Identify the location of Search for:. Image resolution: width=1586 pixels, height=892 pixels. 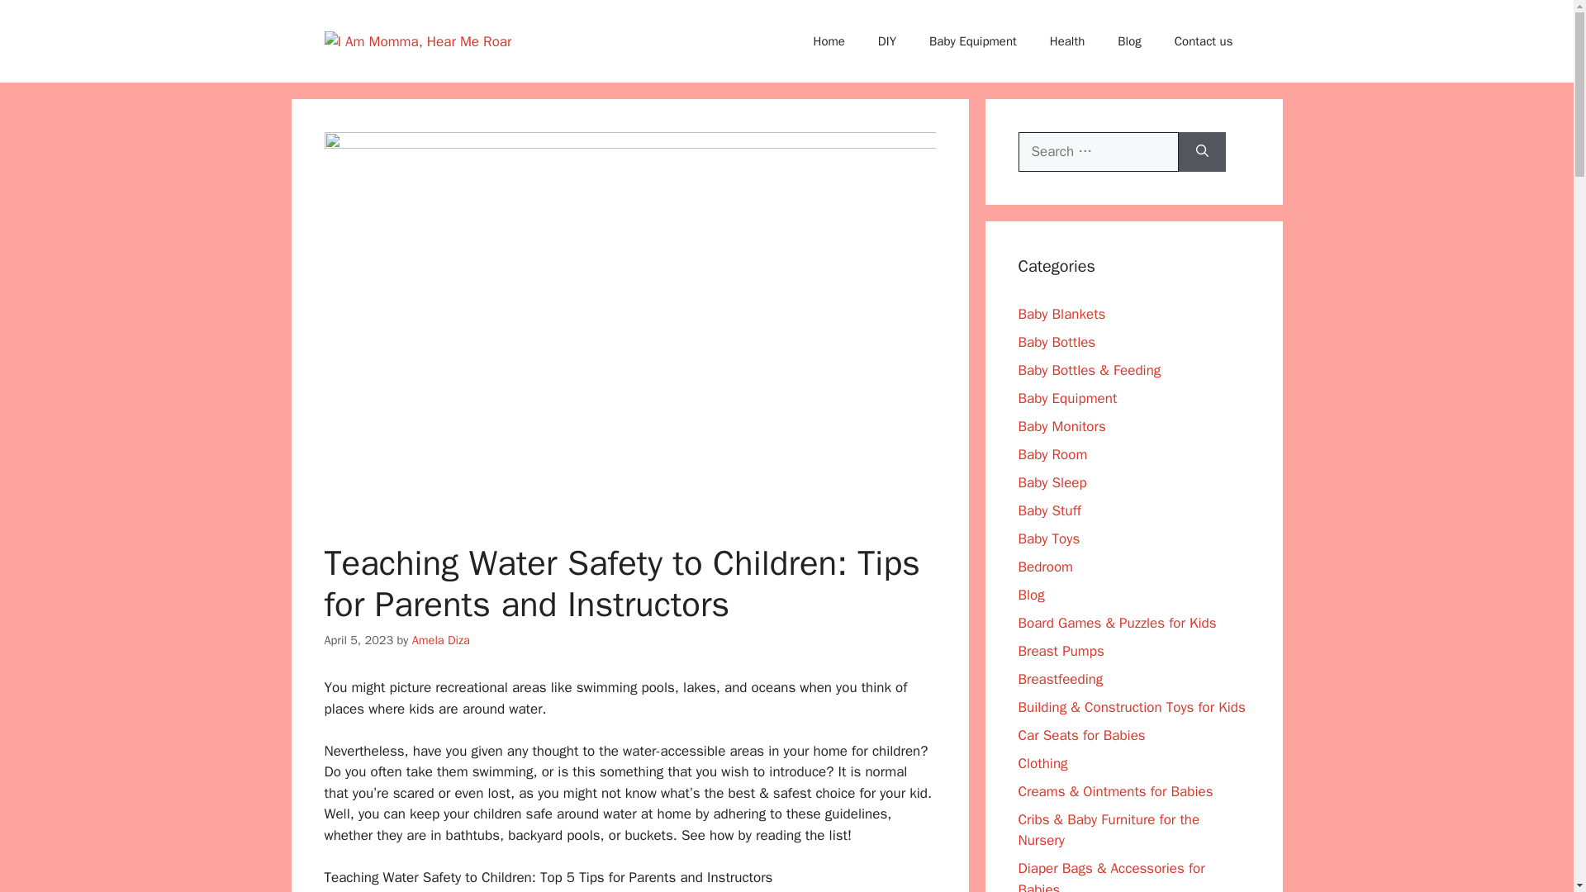
(1098, 152).